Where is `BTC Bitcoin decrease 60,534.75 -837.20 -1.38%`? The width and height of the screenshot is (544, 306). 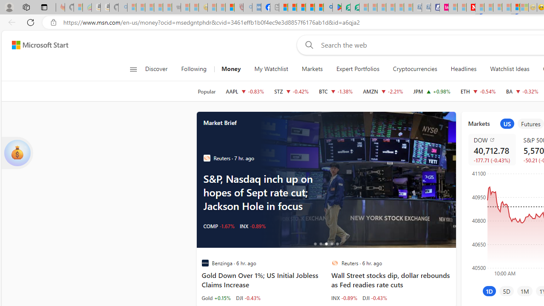 BTC Bitcoin decrease 60,534.75 -837.20 -1.38% is located at coordinates (336, 91).